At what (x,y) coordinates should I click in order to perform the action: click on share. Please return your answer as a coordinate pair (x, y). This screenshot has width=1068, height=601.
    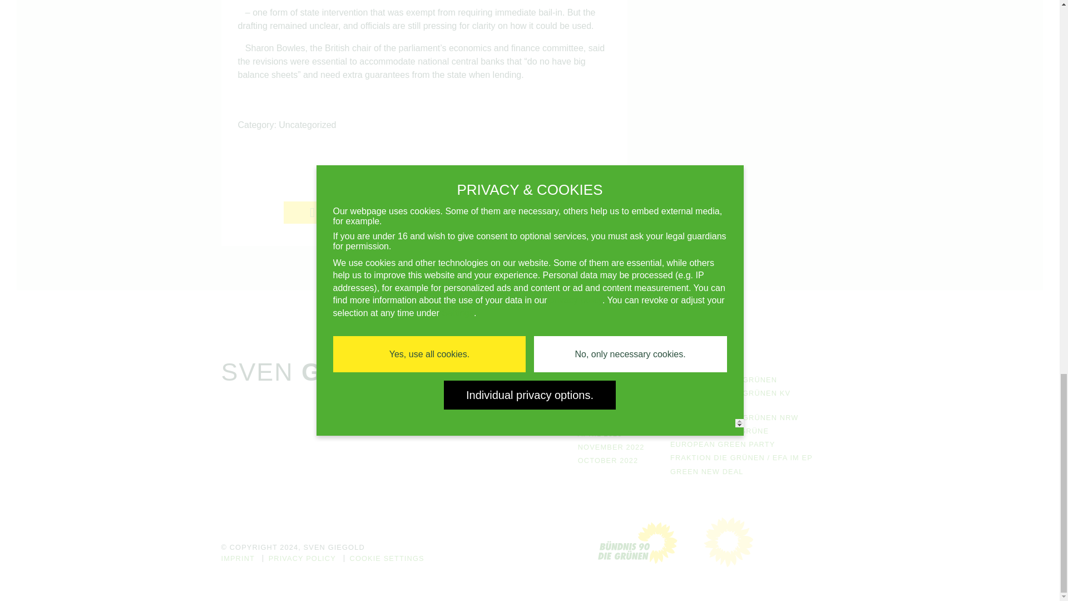
    Looking at the image, I should click on (328, 212).